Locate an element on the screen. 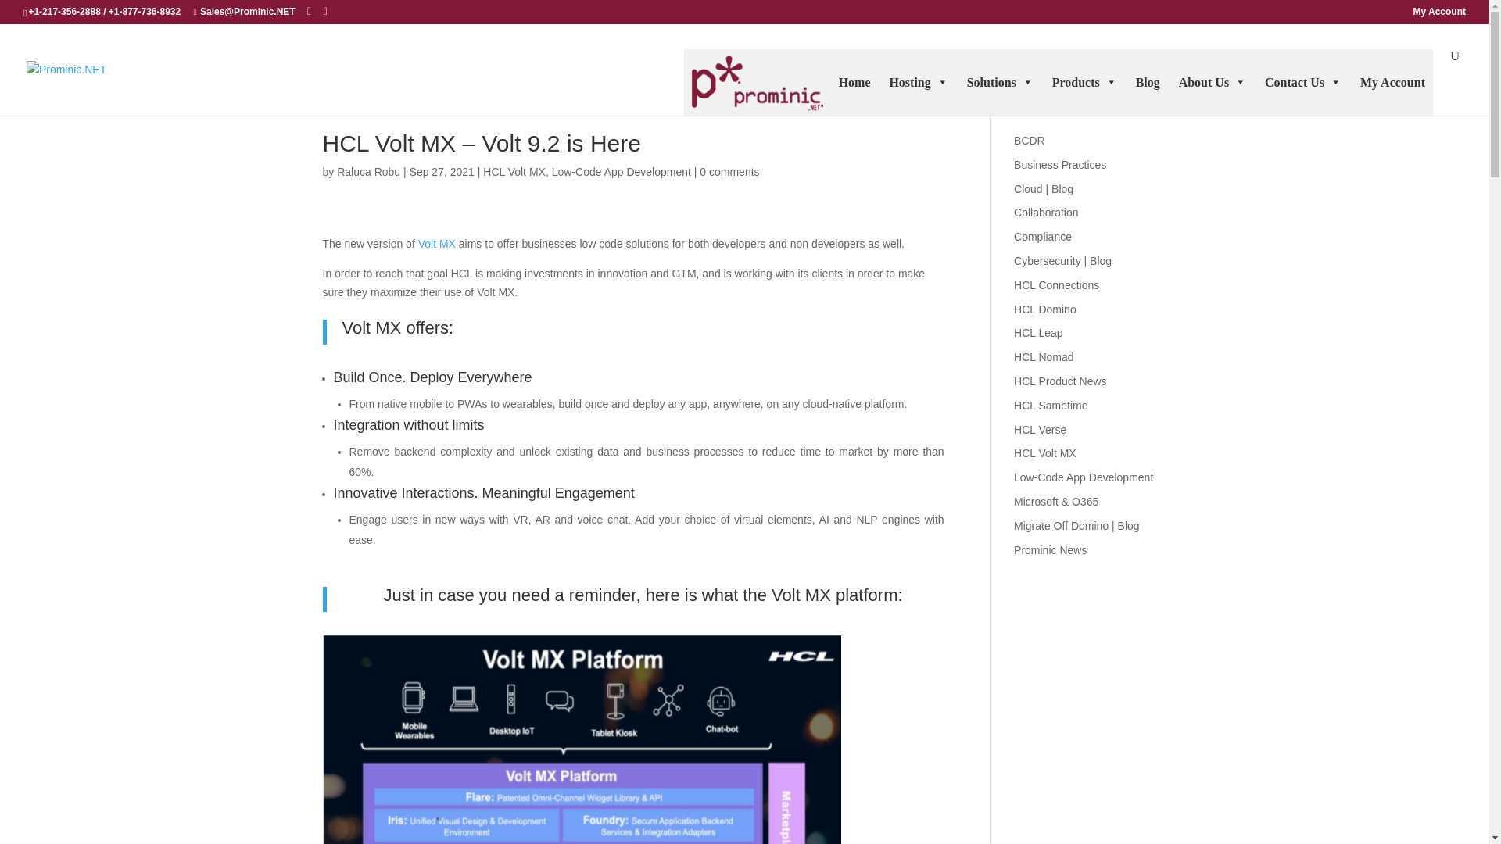 The height and width of the screenshot is (844, 1501). Solutions is located at coordinates (1000, 81).